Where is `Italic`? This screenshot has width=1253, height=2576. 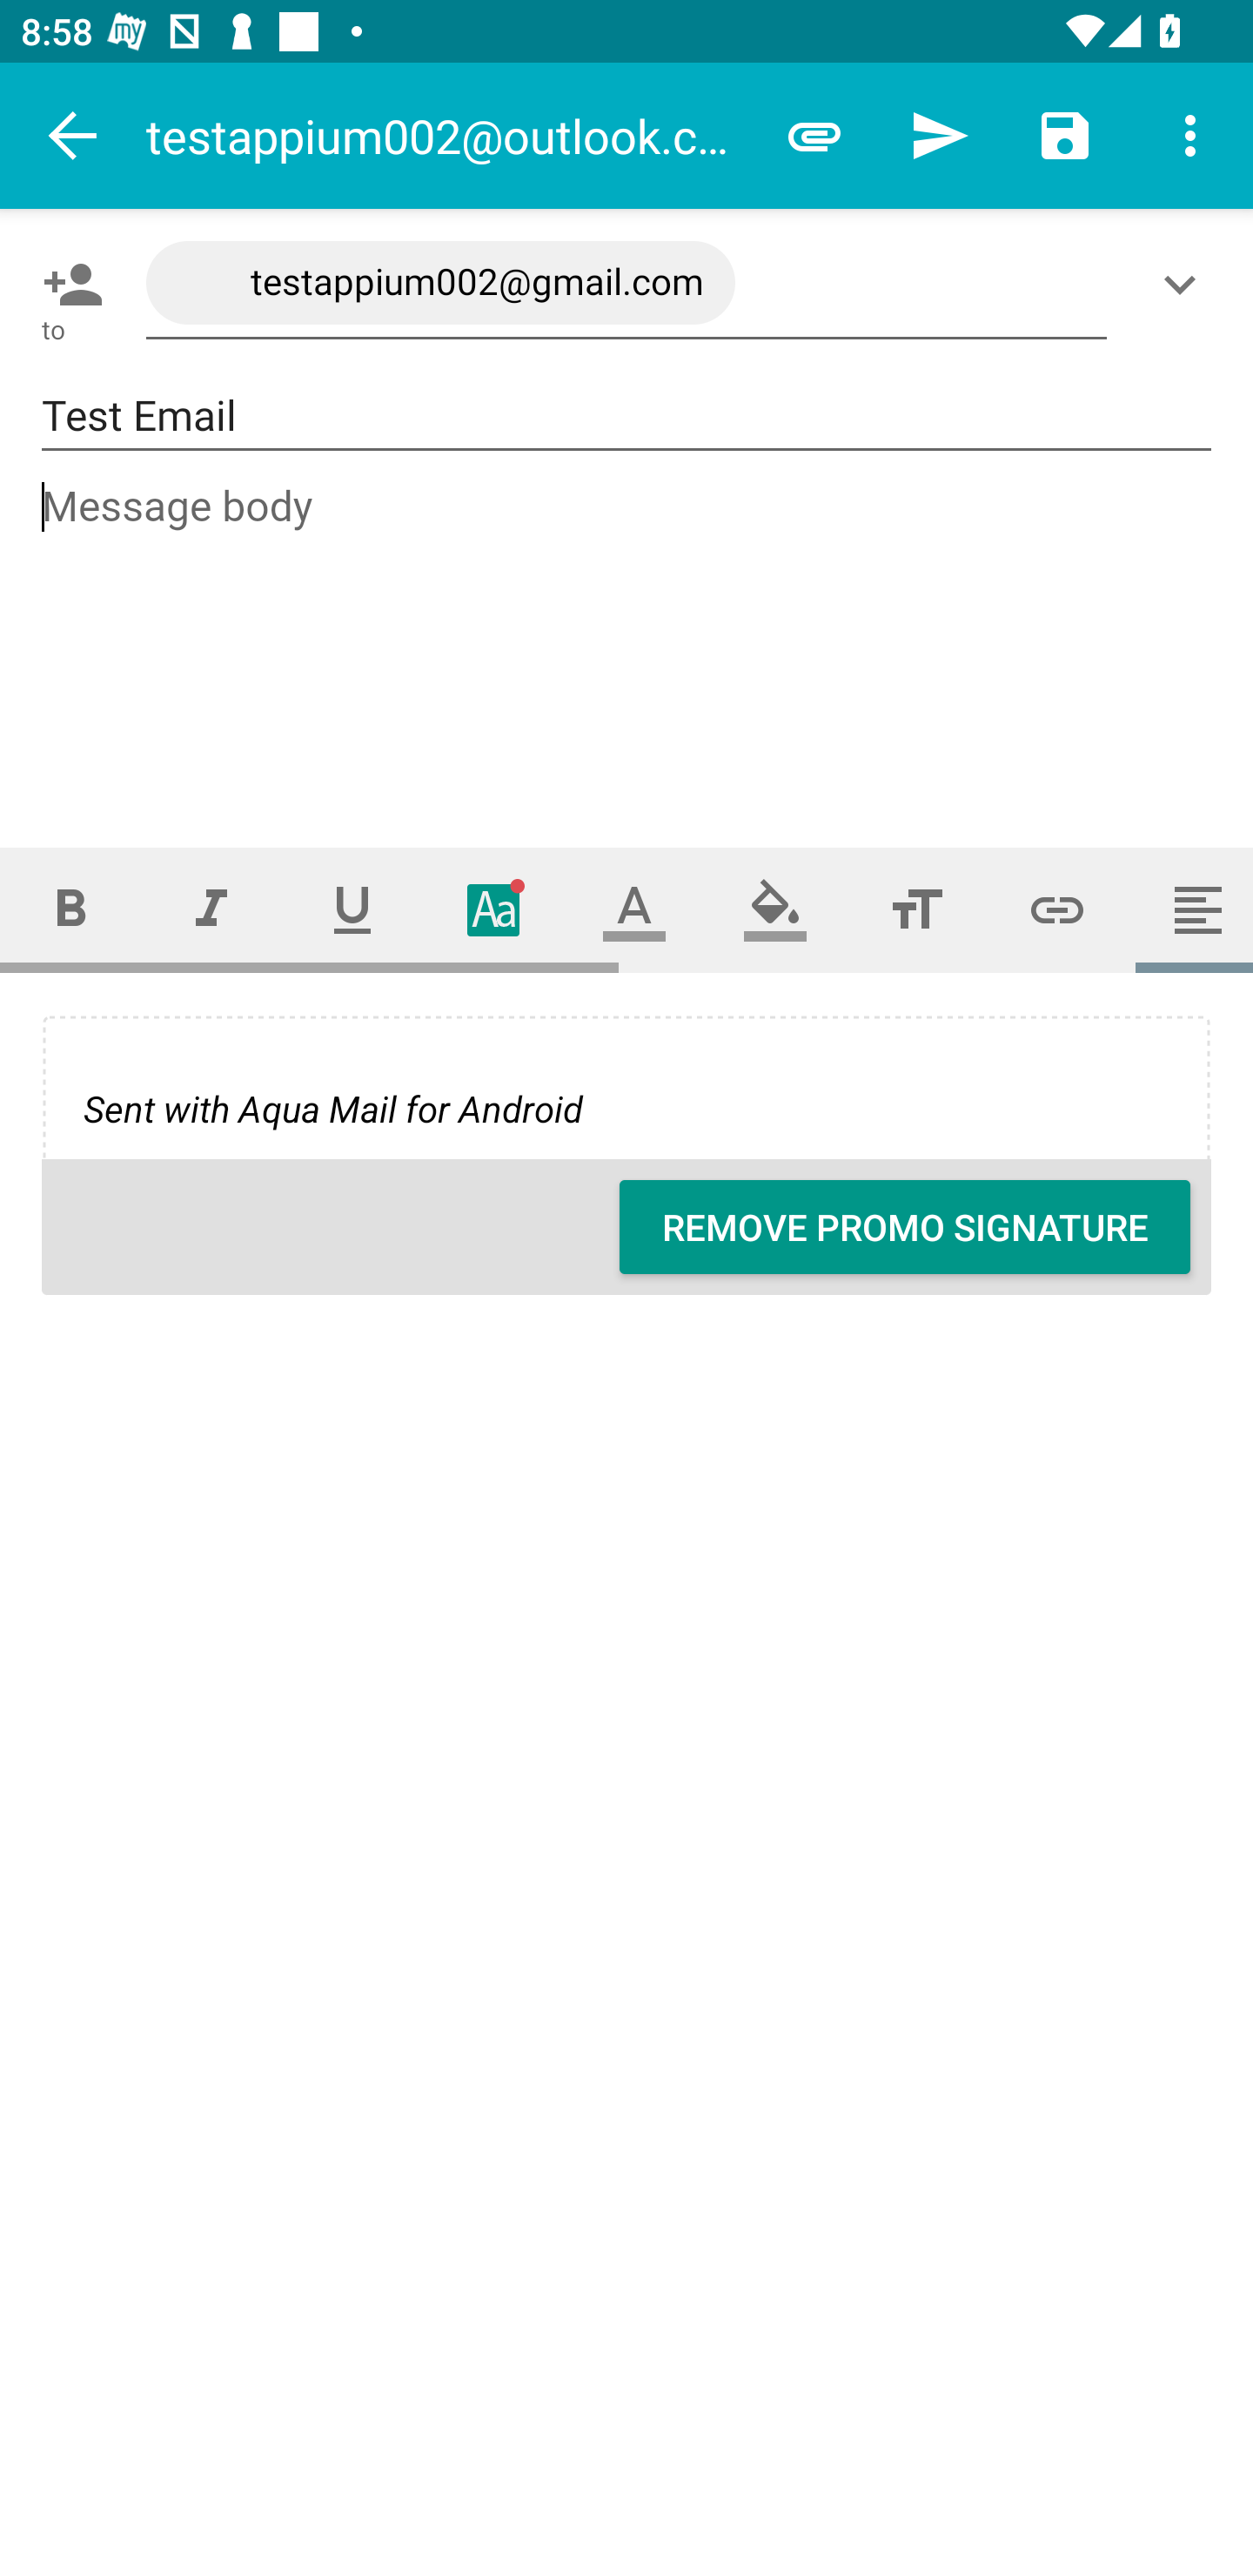
Italic is located at coordinates (211, 910).